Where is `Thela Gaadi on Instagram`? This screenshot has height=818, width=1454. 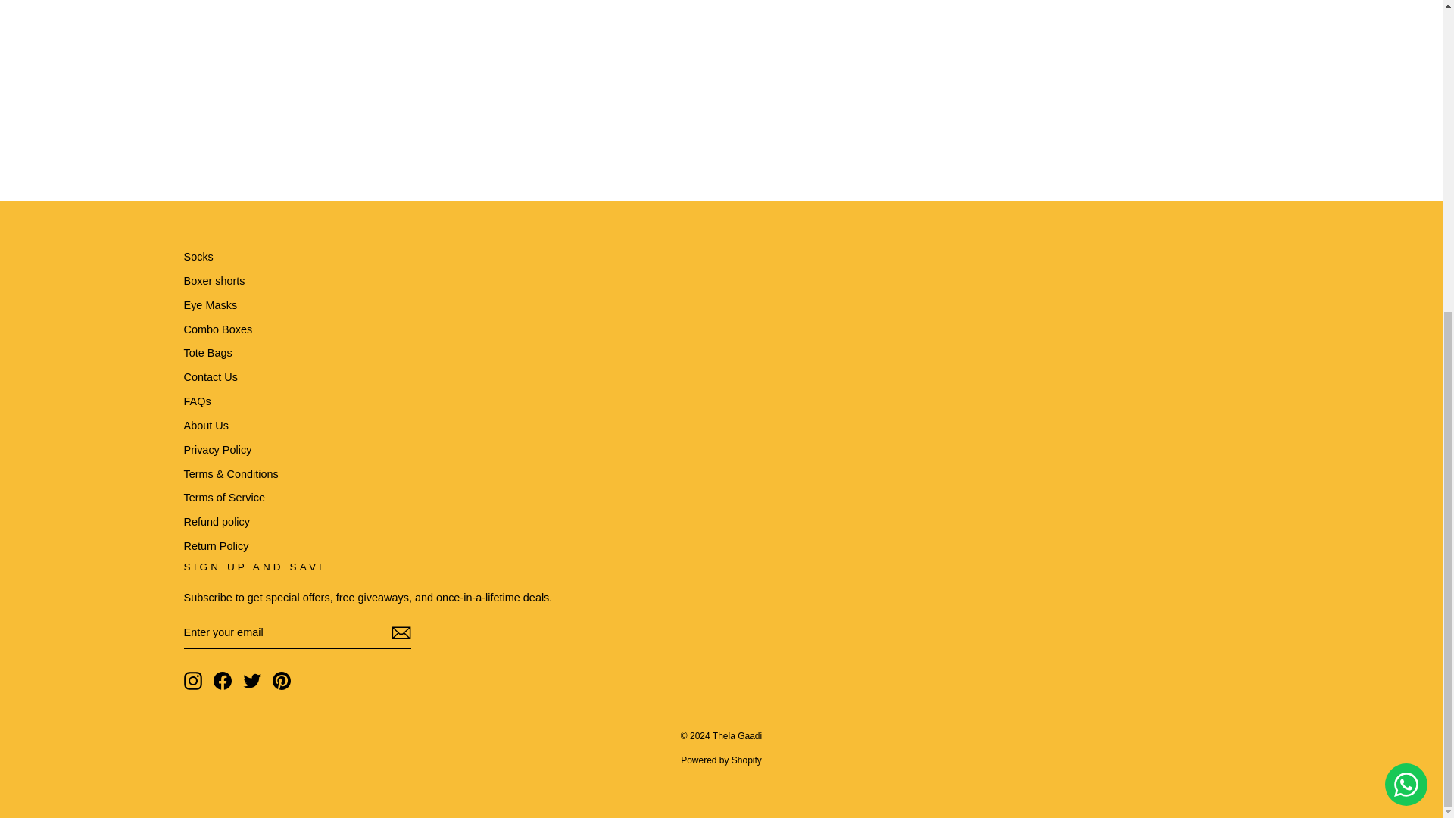
Thela Gaadi on Instagram is located at coordinates (192, 680).